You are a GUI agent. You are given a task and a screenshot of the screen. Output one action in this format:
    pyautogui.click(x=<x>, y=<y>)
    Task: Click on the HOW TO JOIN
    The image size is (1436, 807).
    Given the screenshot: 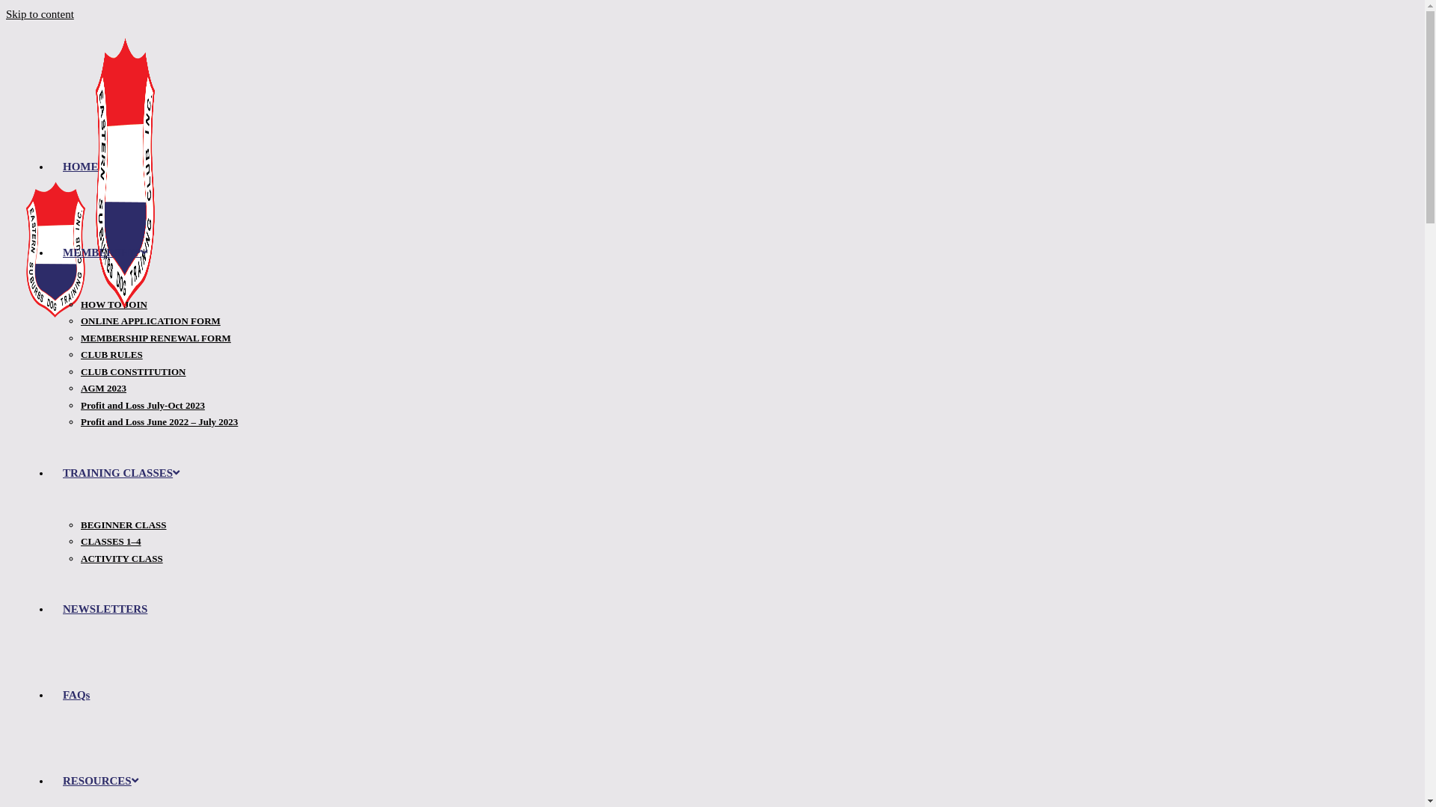 What is the action you would take?
    pyautogui.click(x=114, y=305)
    